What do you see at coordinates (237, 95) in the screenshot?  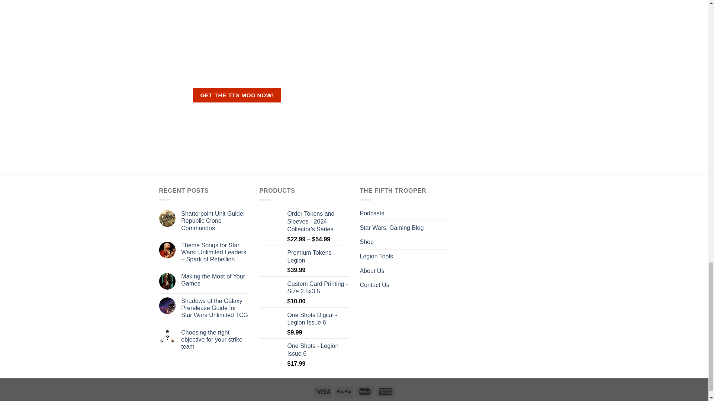 I see `GET THE TTS MOD NOW!` at bounding box center [237, 95].